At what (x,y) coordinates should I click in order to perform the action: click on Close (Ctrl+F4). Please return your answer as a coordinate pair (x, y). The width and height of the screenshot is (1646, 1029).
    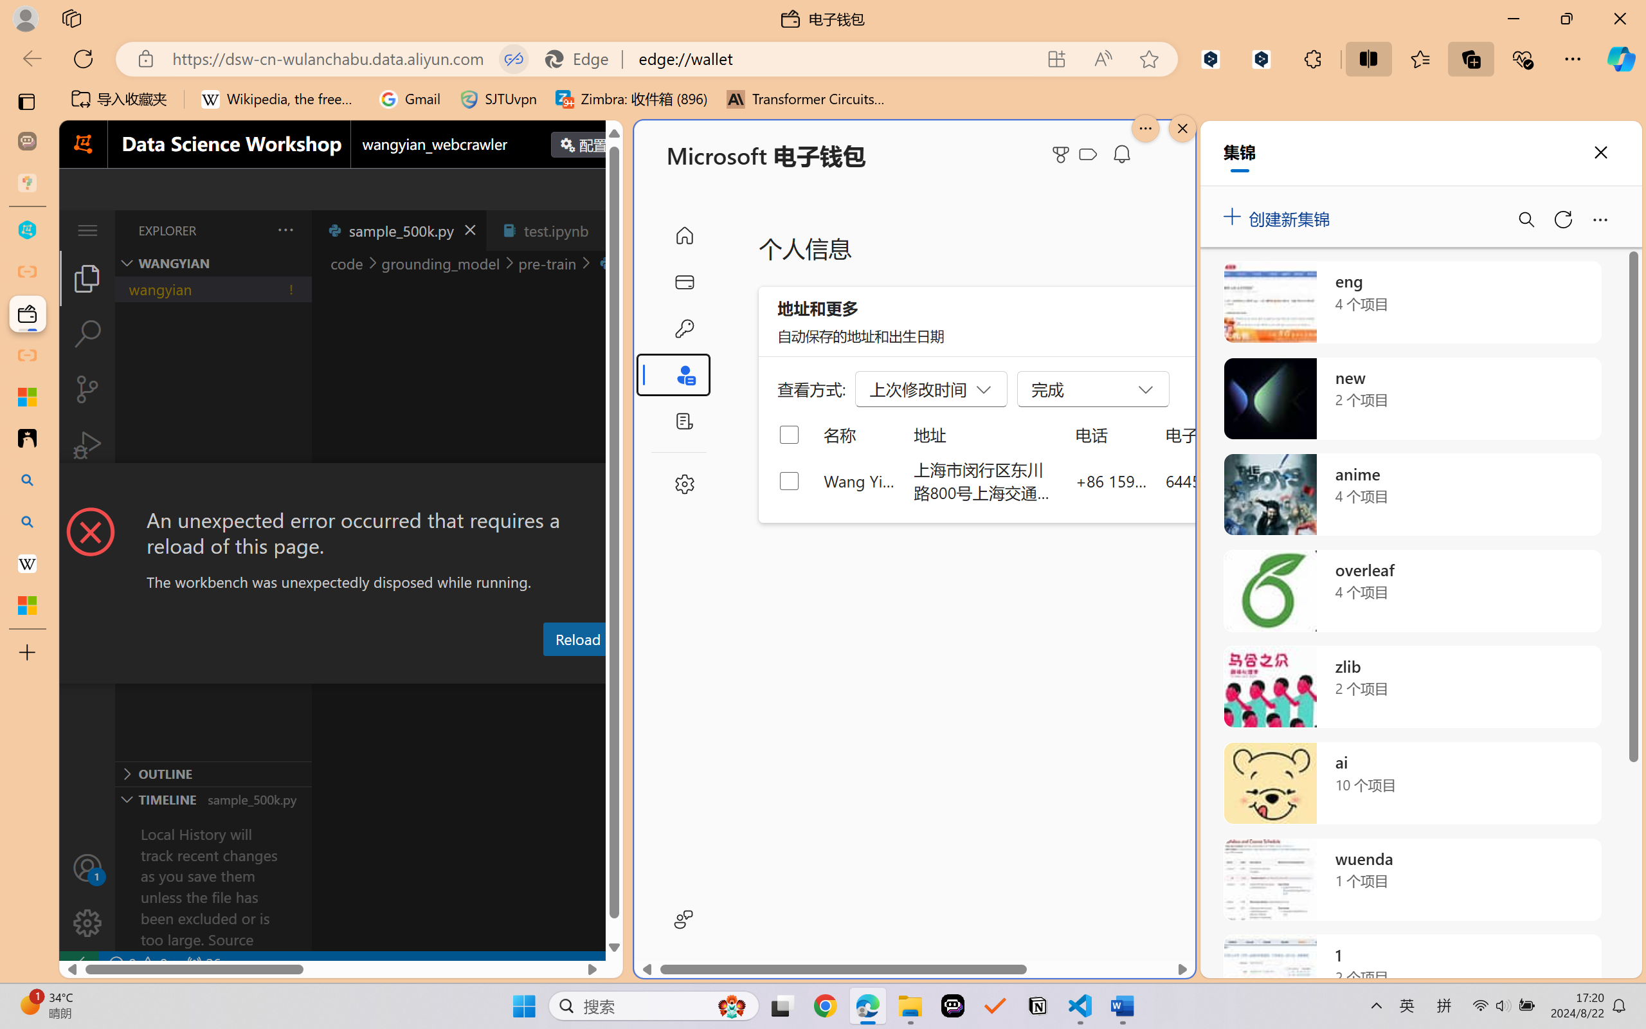
    Looking at the image, I should click on (608, 230).